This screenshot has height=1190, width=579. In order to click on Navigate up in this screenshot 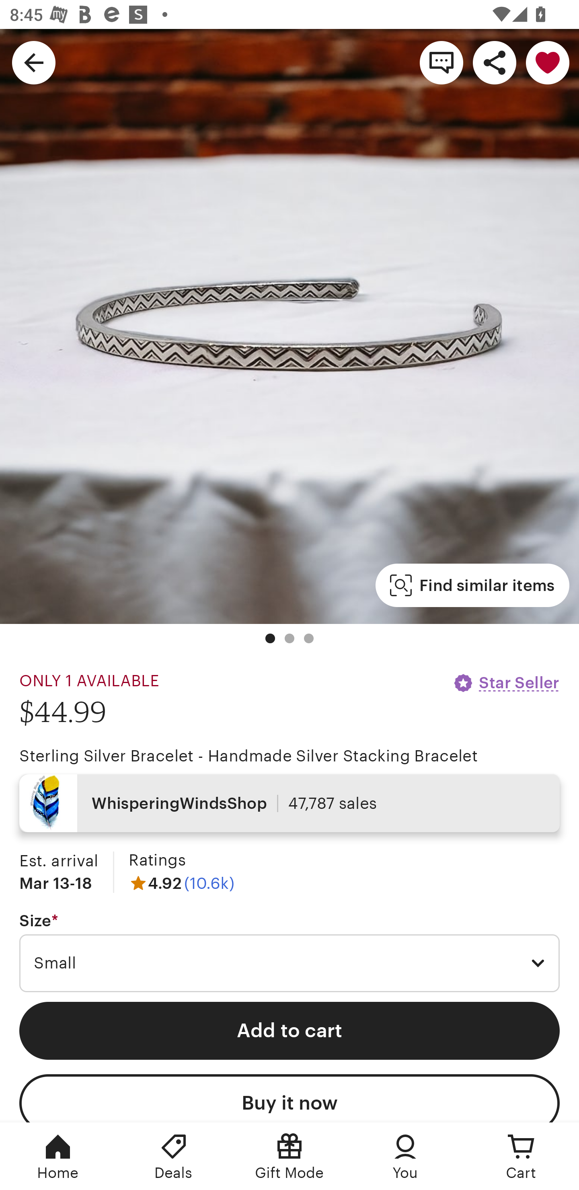, I will do `click(34, 62)`.